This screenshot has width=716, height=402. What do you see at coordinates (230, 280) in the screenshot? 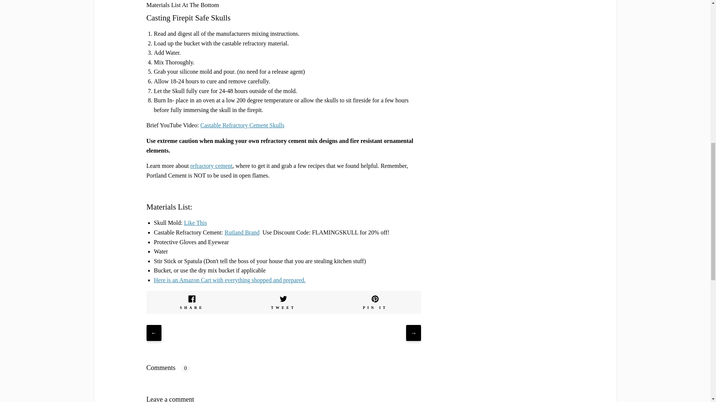
I see `Here is an Amazon Cart with everything shopped and prepared.` at bounding box center [230, 280].